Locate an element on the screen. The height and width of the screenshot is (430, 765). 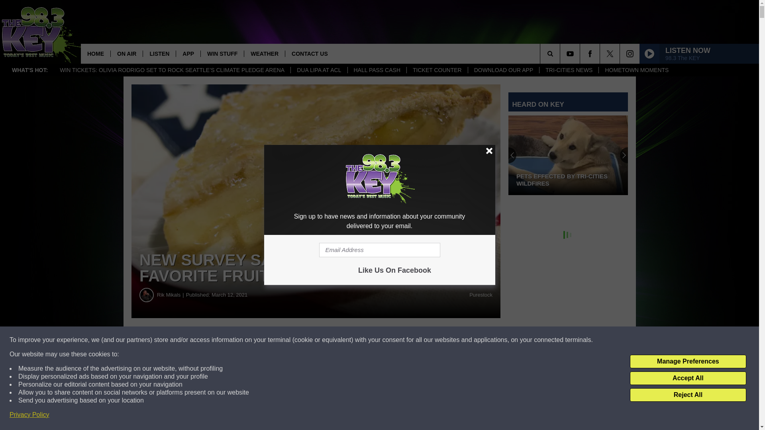
APP is located at coordinates (188, 53).